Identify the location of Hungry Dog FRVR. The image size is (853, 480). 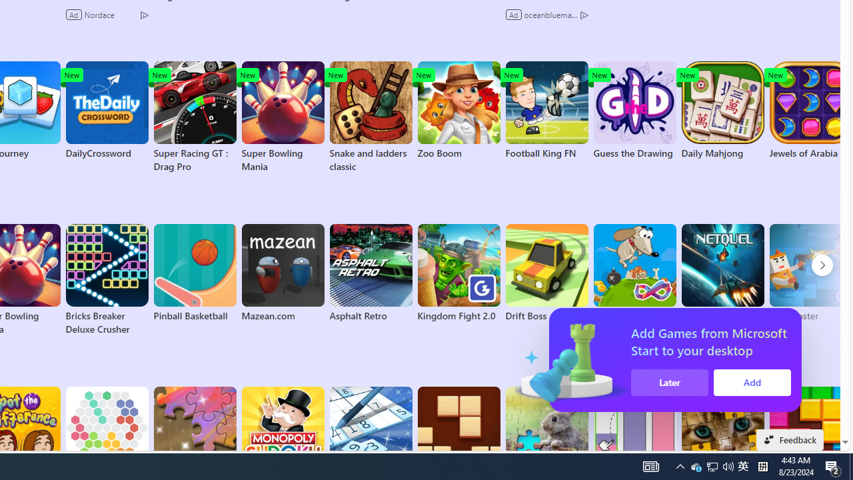
(634, 273).